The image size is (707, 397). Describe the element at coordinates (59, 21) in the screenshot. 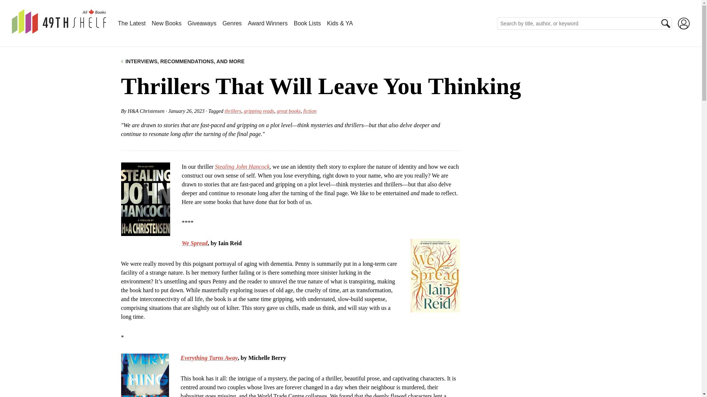

I see `49th Shelf: All Canadian Books` at that location.